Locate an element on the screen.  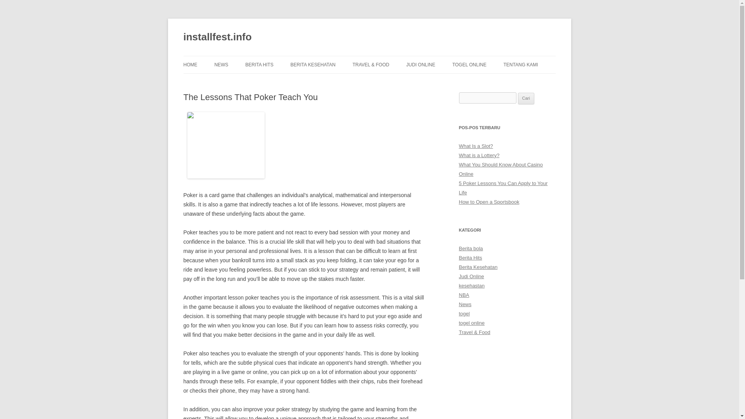
How to Open a Sportsbook is located at coordinates (489, 202).